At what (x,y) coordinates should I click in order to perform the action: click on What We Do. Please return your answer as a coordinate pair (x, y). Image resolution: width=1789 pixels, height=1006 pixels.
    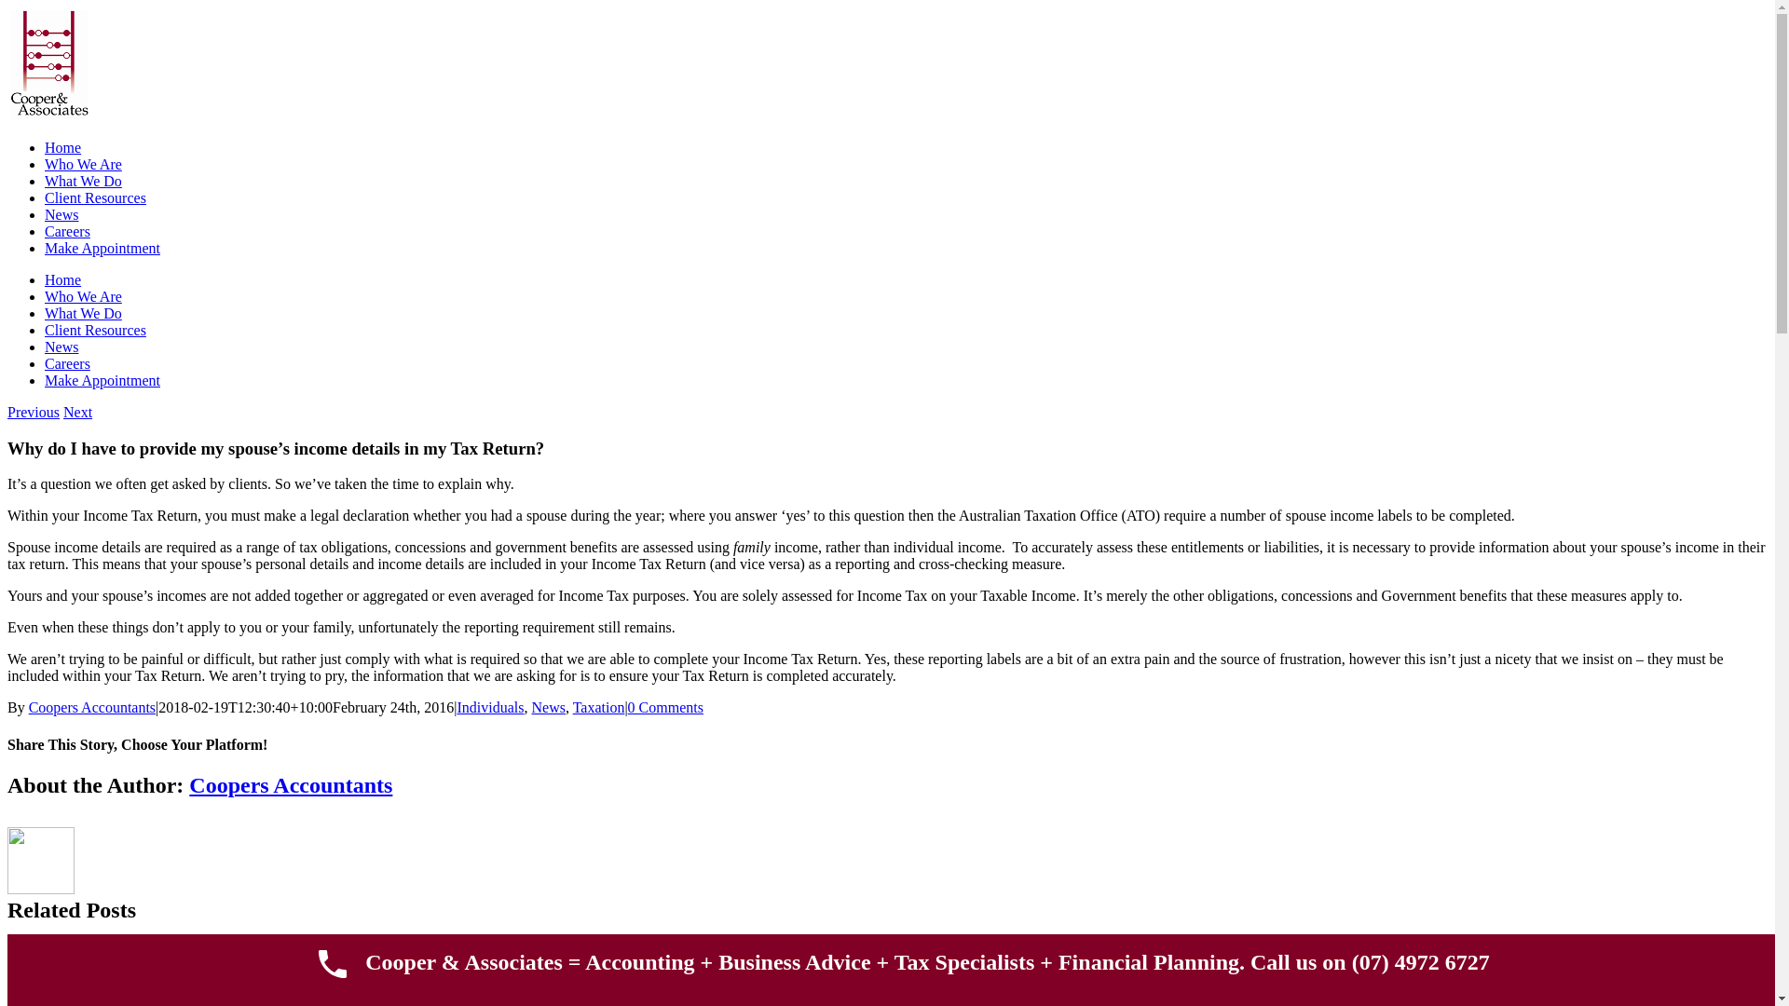
    Looking at the image, I should click on (84, 313).